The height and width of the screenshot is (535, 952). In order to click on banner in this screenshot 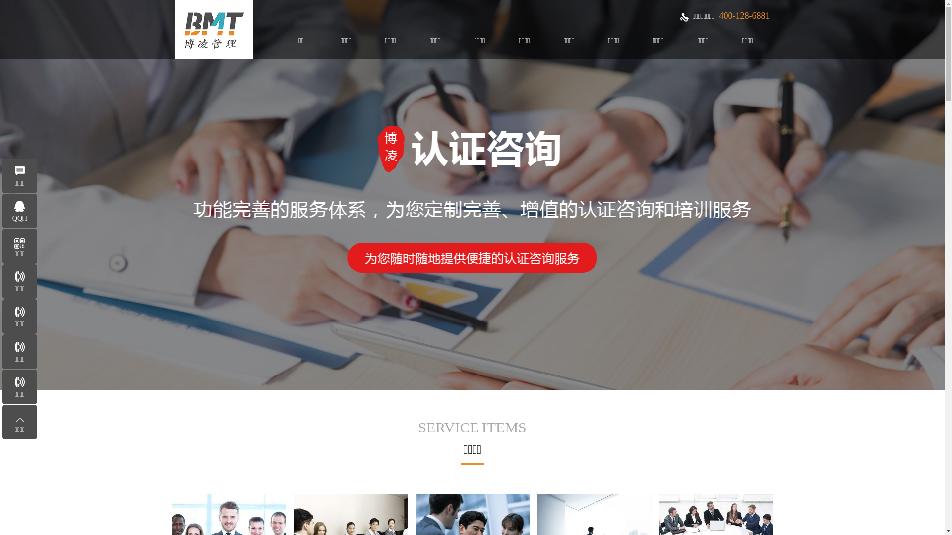, I will do `click(472, 195)`.